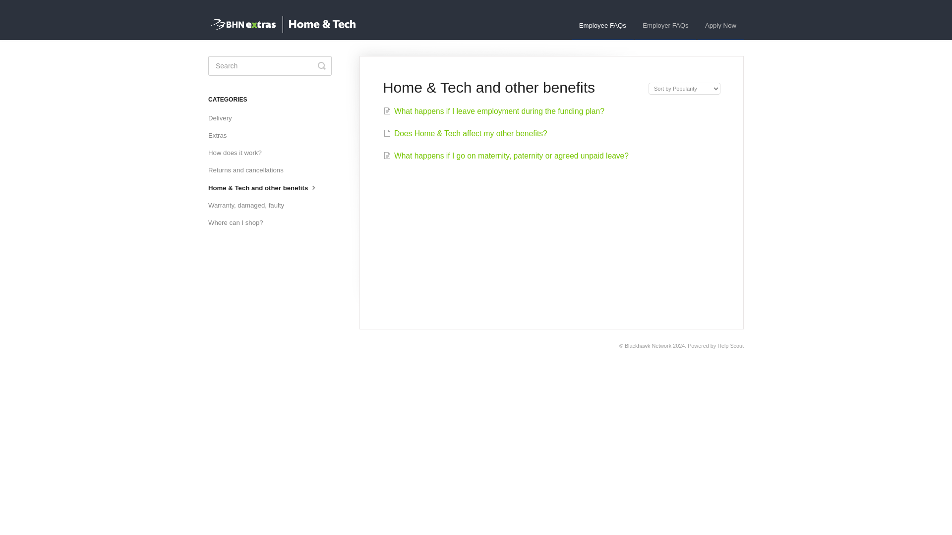 The height and width of the screenshot is (535, 952). I want to click on Employer FAQs, so click(665, 25).